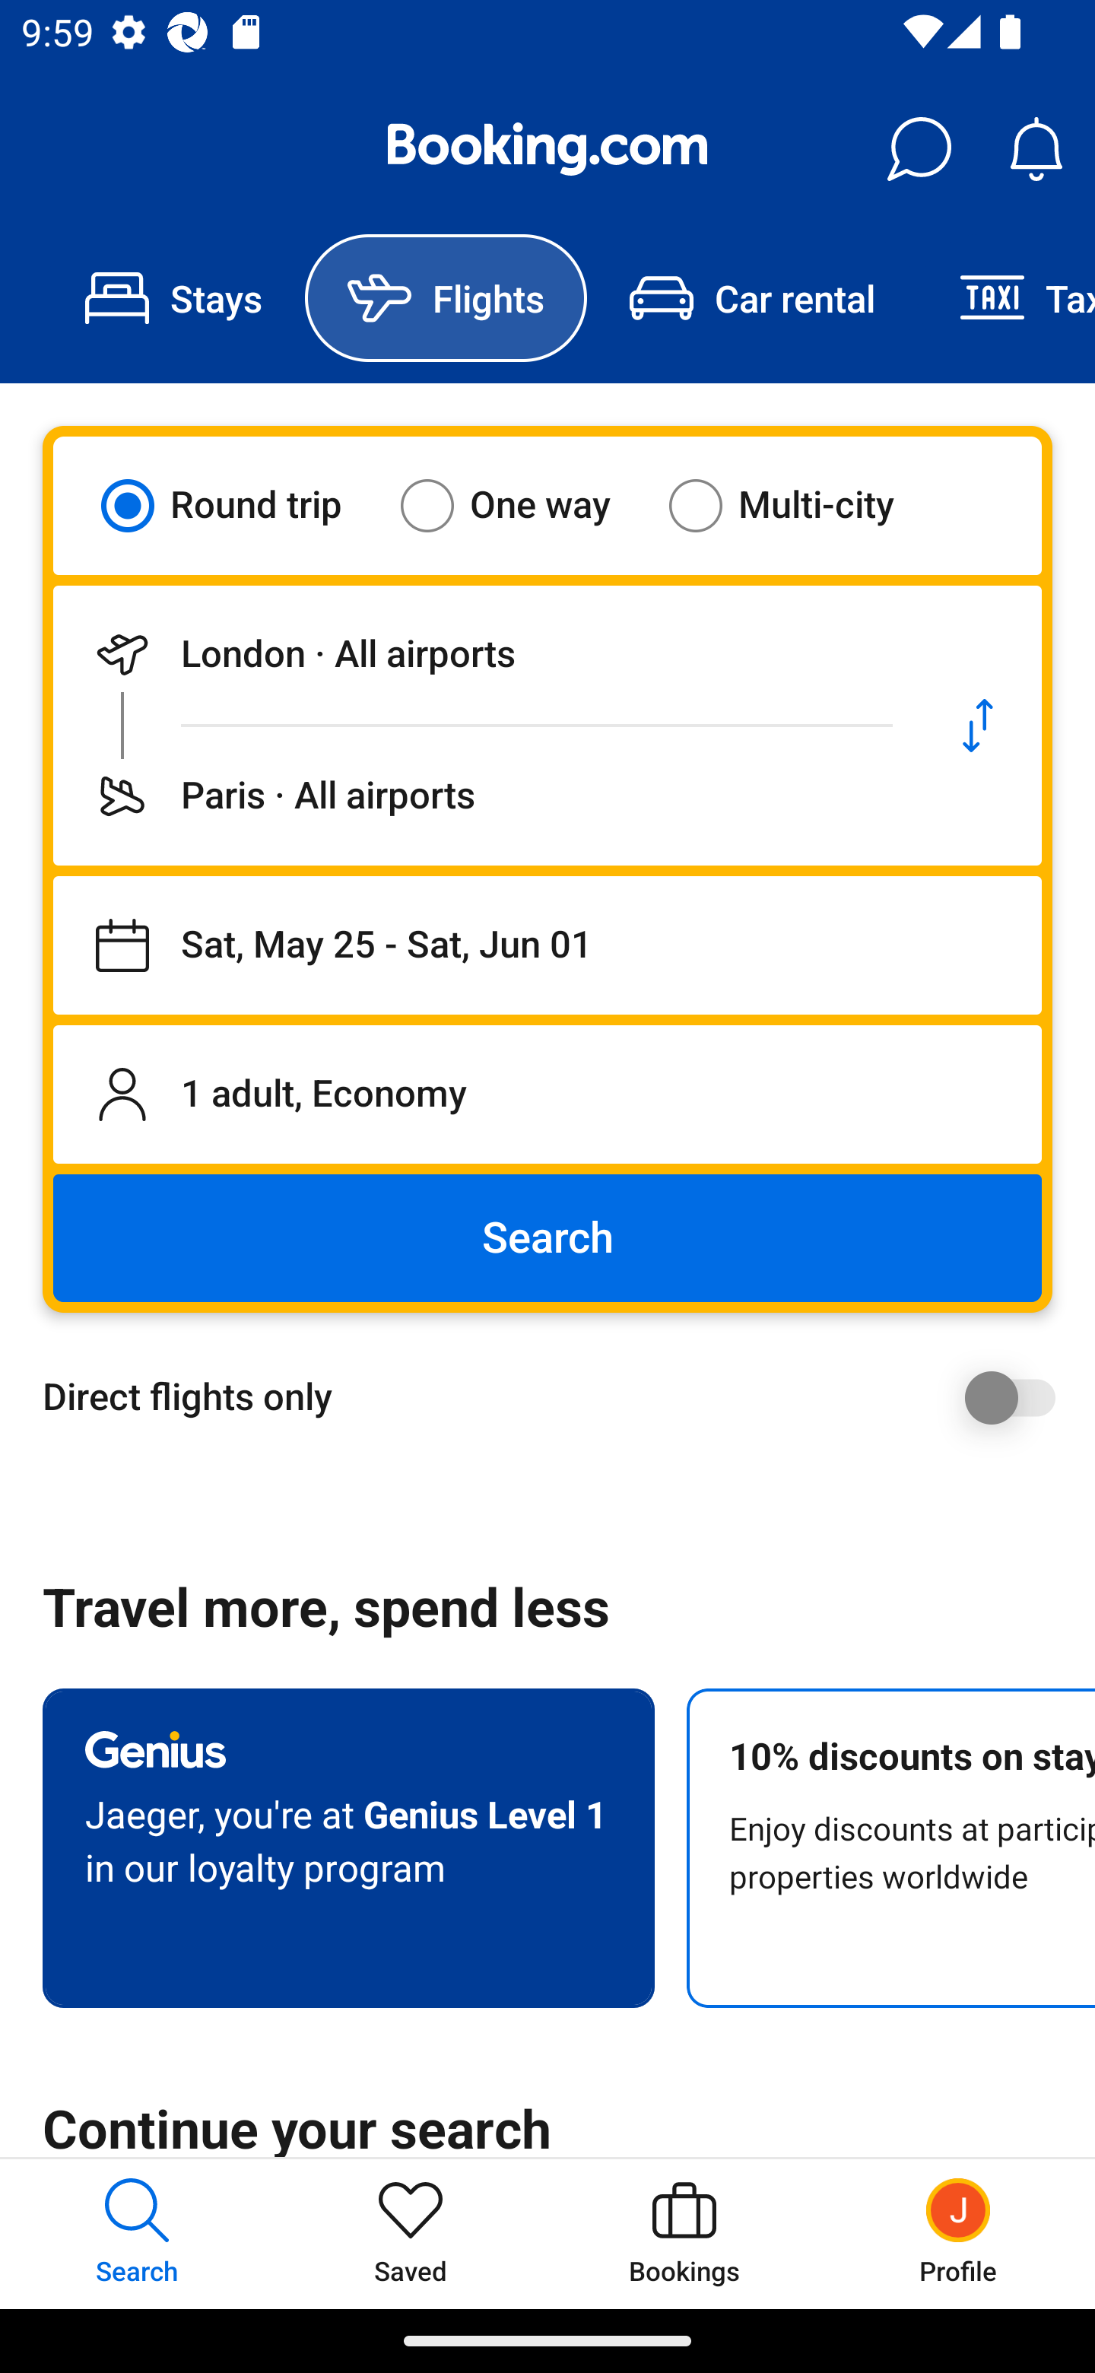 The height and width of the screenshot is (2373, 1095). Describe the element at coordinates (411, 2233) in the screenshot. I see `Saved` at that location.